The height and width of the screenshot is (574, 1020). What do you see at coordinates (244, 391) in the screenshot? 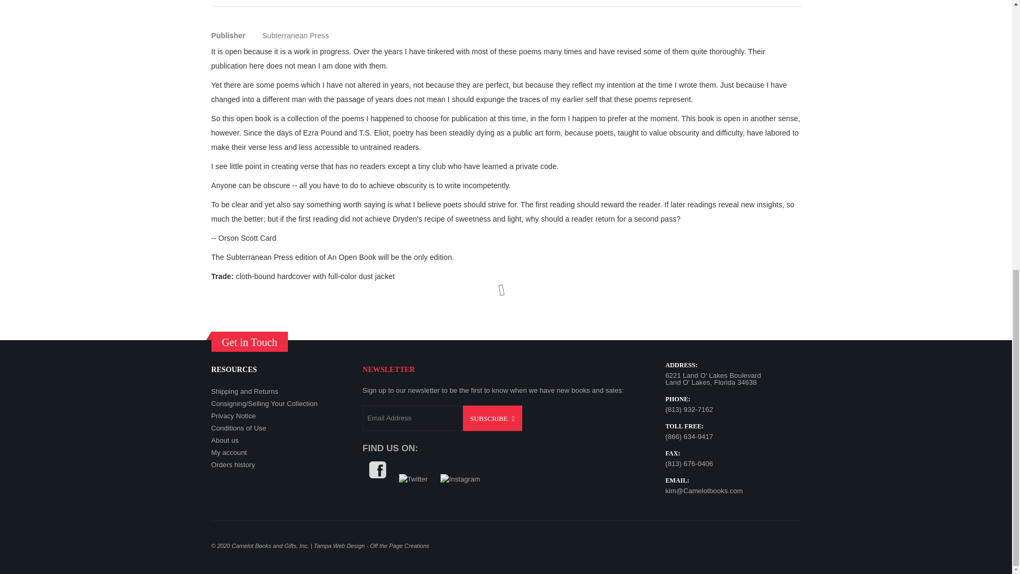
I see `Shipping and Returns` at bounding box center [244, 391].